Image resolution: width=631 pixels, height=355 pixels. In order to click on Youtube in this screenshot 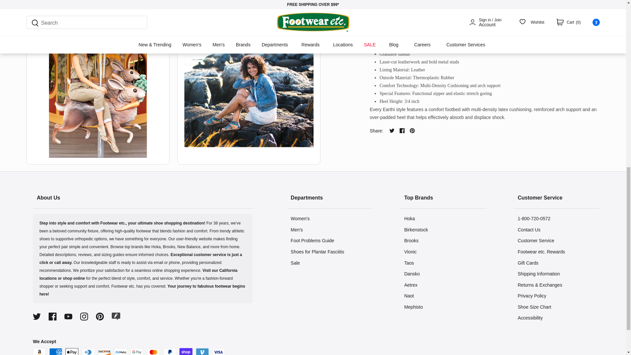, I will do `click(68, 317)`.